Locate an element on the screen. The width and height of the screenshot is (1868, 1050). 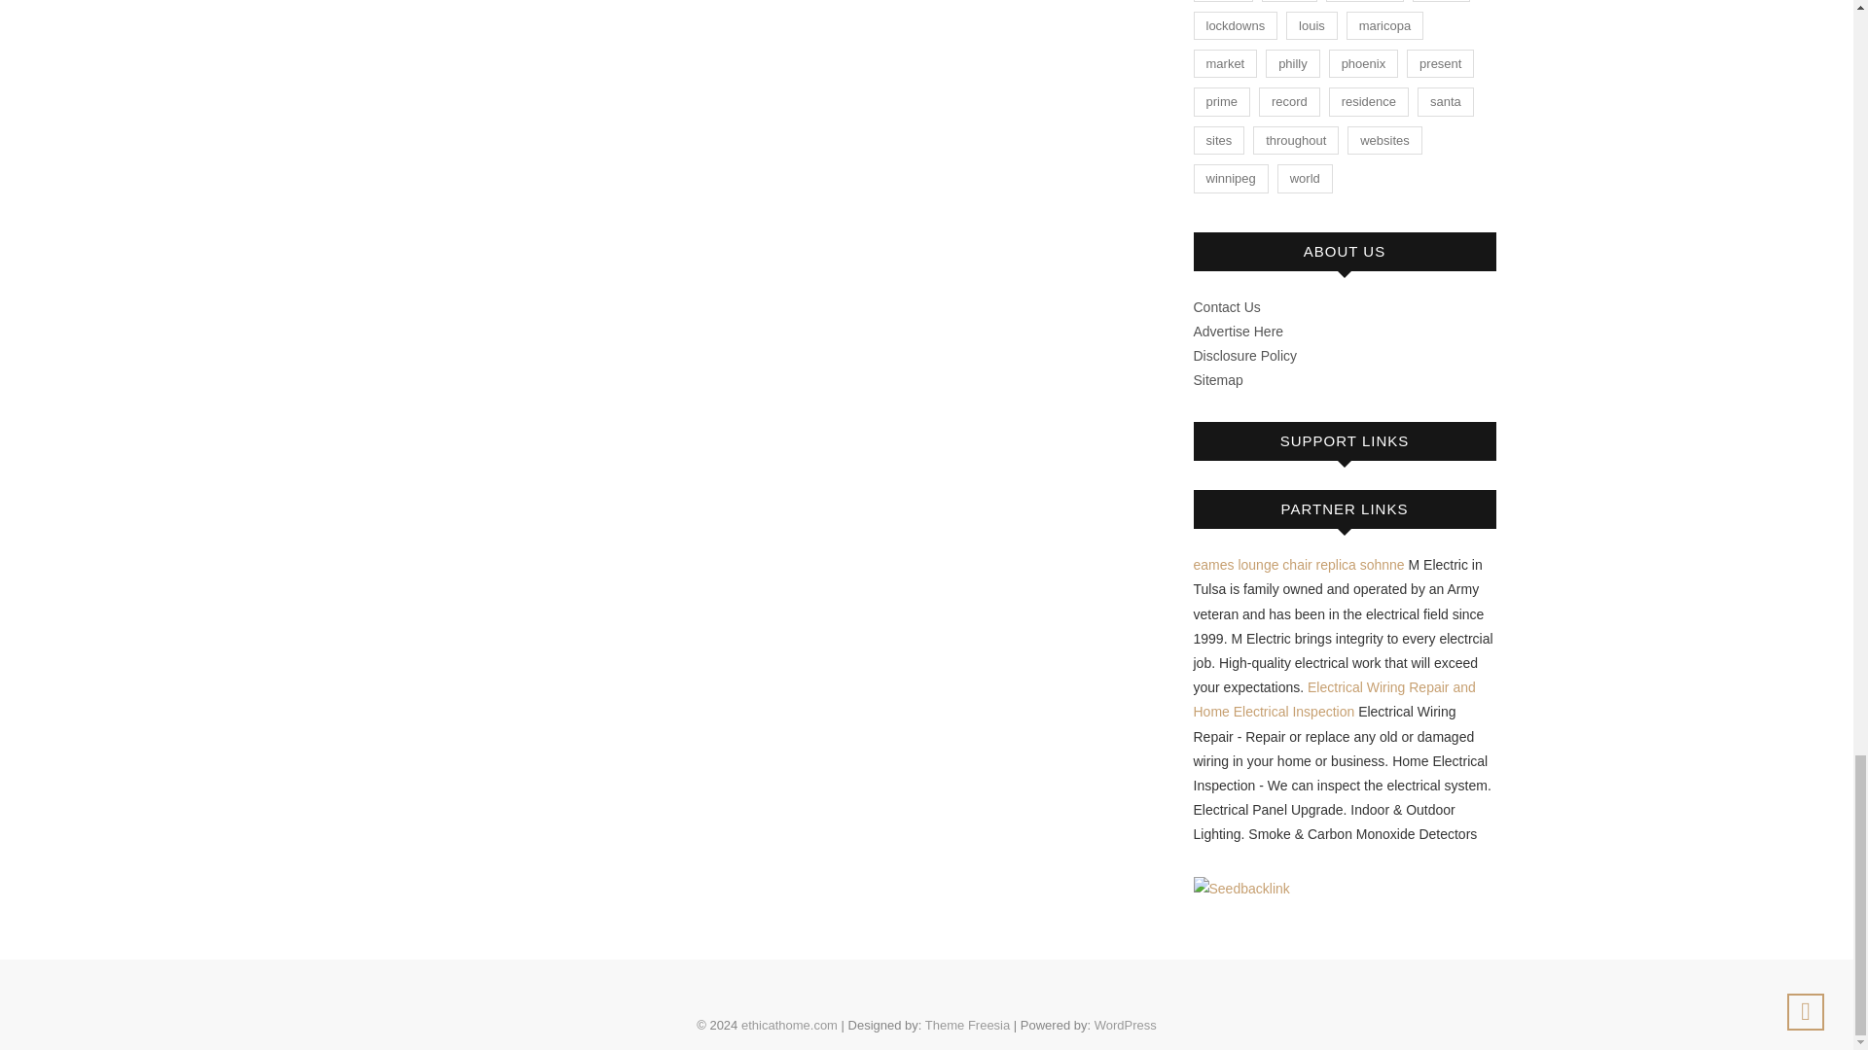
WordPress is located at coordinates (1125, 1025).